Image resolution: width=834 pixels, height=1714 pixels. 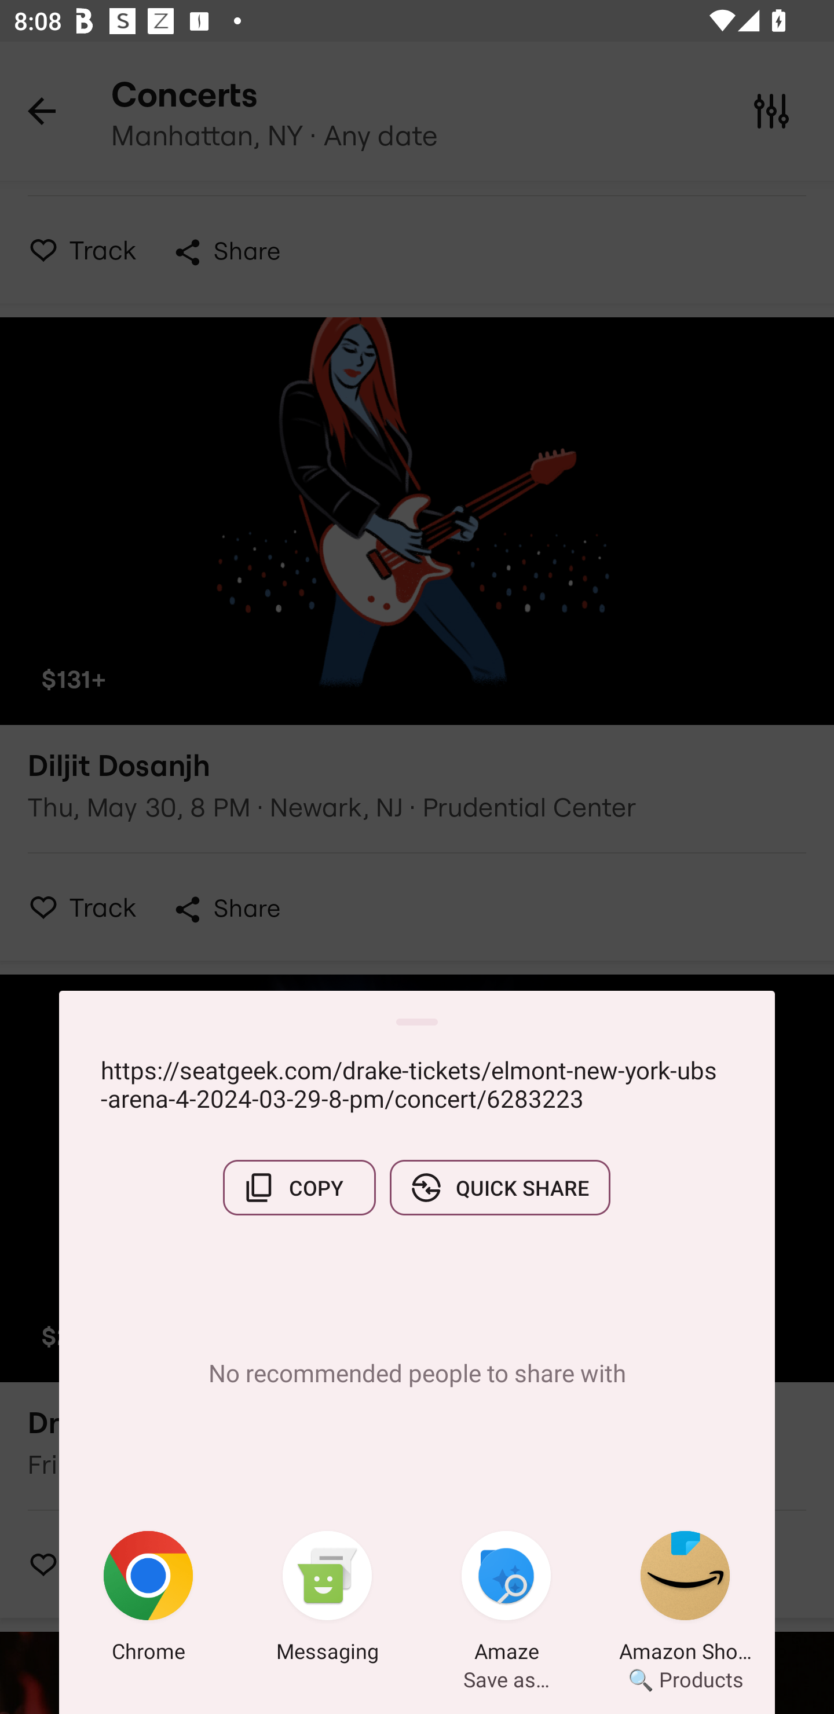 I want to click on Amazon Shopping 🔍 Products, so click(x=685, y=1600).